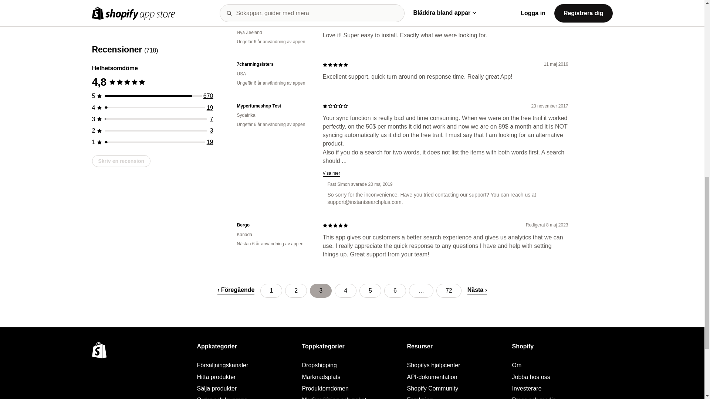 This screenshot has height=399, width=710. Describe the element at coordinates (274, 225) in the screenshot. I see `Bergo` at that location.